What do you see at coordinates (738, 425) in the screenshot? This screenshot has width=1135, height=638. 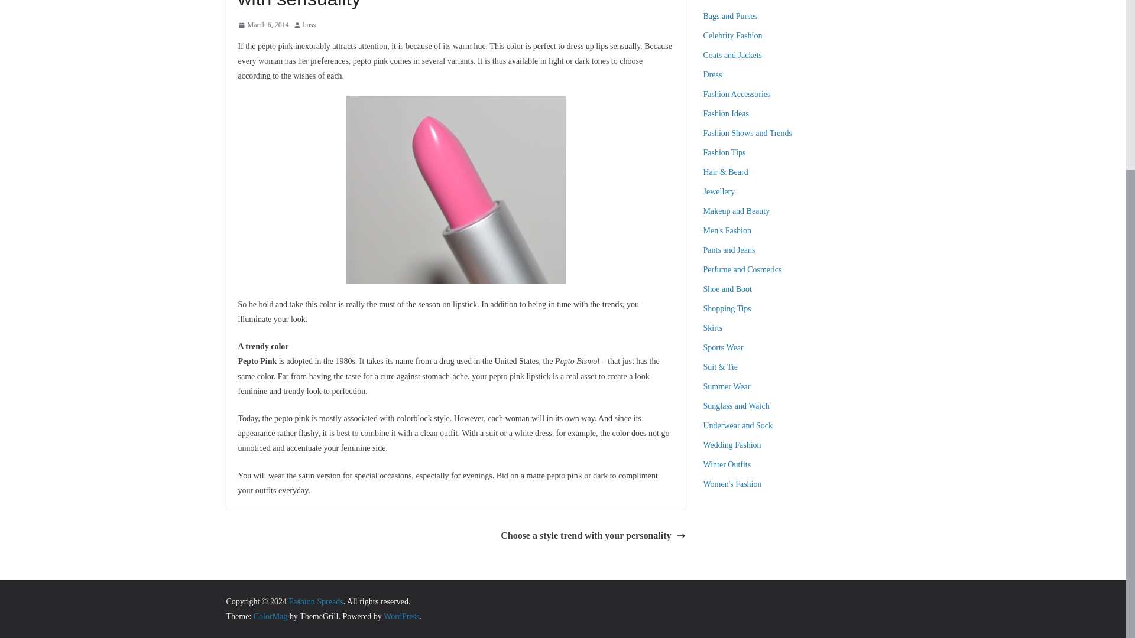 I see `Underwear and Sock` at bounding box center [738, 425].